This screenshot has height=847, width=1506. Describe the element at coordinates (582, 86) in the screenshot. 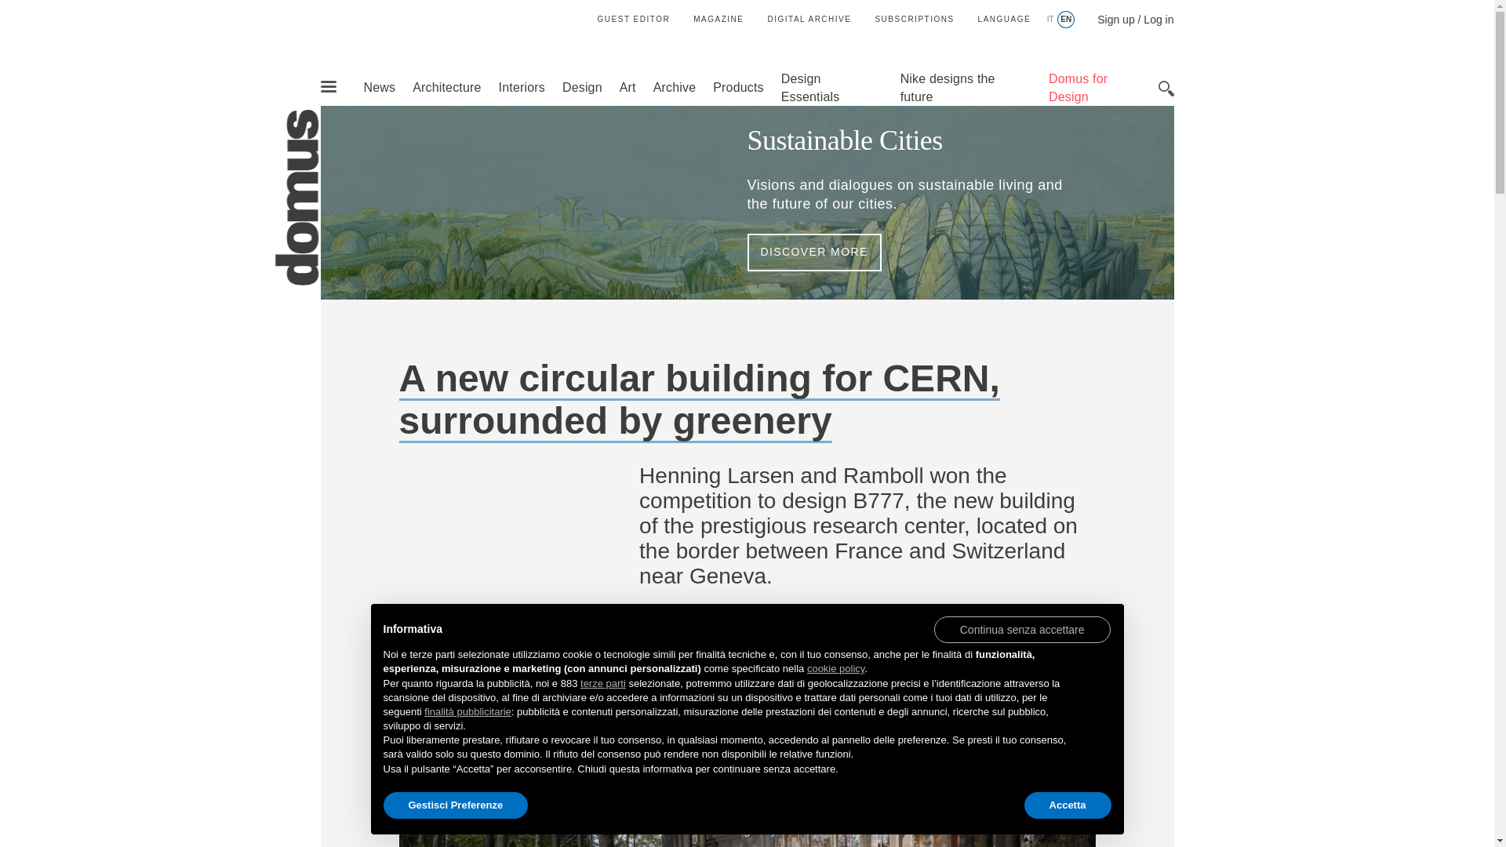

I see `Design` at that location.